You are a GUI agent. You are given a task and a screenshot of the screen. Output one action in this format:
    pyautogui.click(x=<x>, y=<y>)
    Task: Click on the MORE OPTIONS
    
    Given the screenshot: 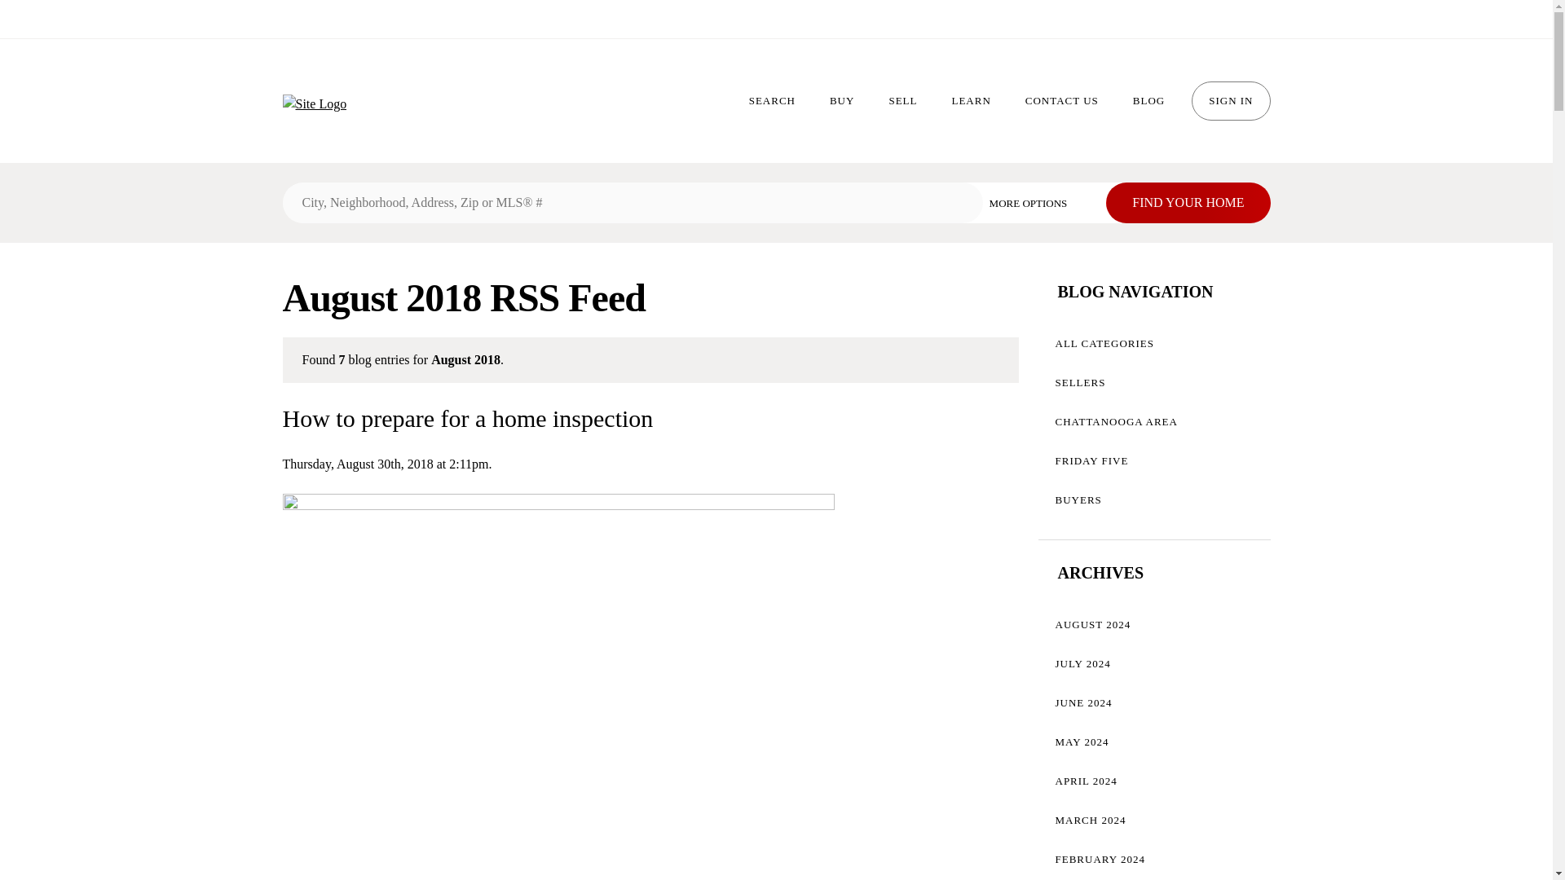 What is the action you would take?
    pyautogui.click(x=1040, y=202)
    